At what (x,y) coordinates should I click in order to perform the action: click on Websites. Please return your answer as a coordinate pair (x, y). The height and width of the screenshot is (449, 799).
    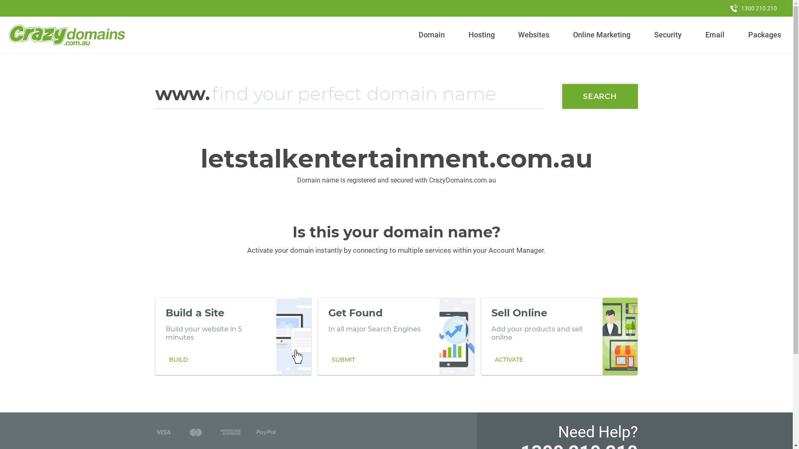
    Looking at the image, I should click on (534, 35).